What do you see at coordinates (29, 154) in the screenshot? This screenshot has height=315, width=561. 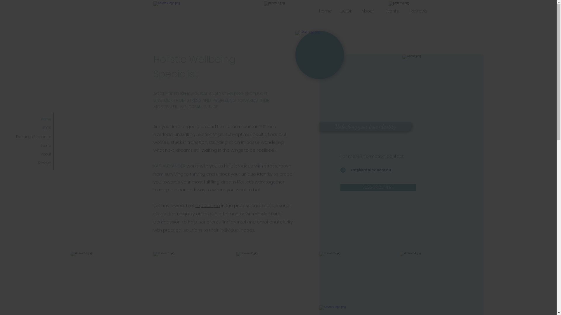 I see `About` at bounding box center [29, 154].